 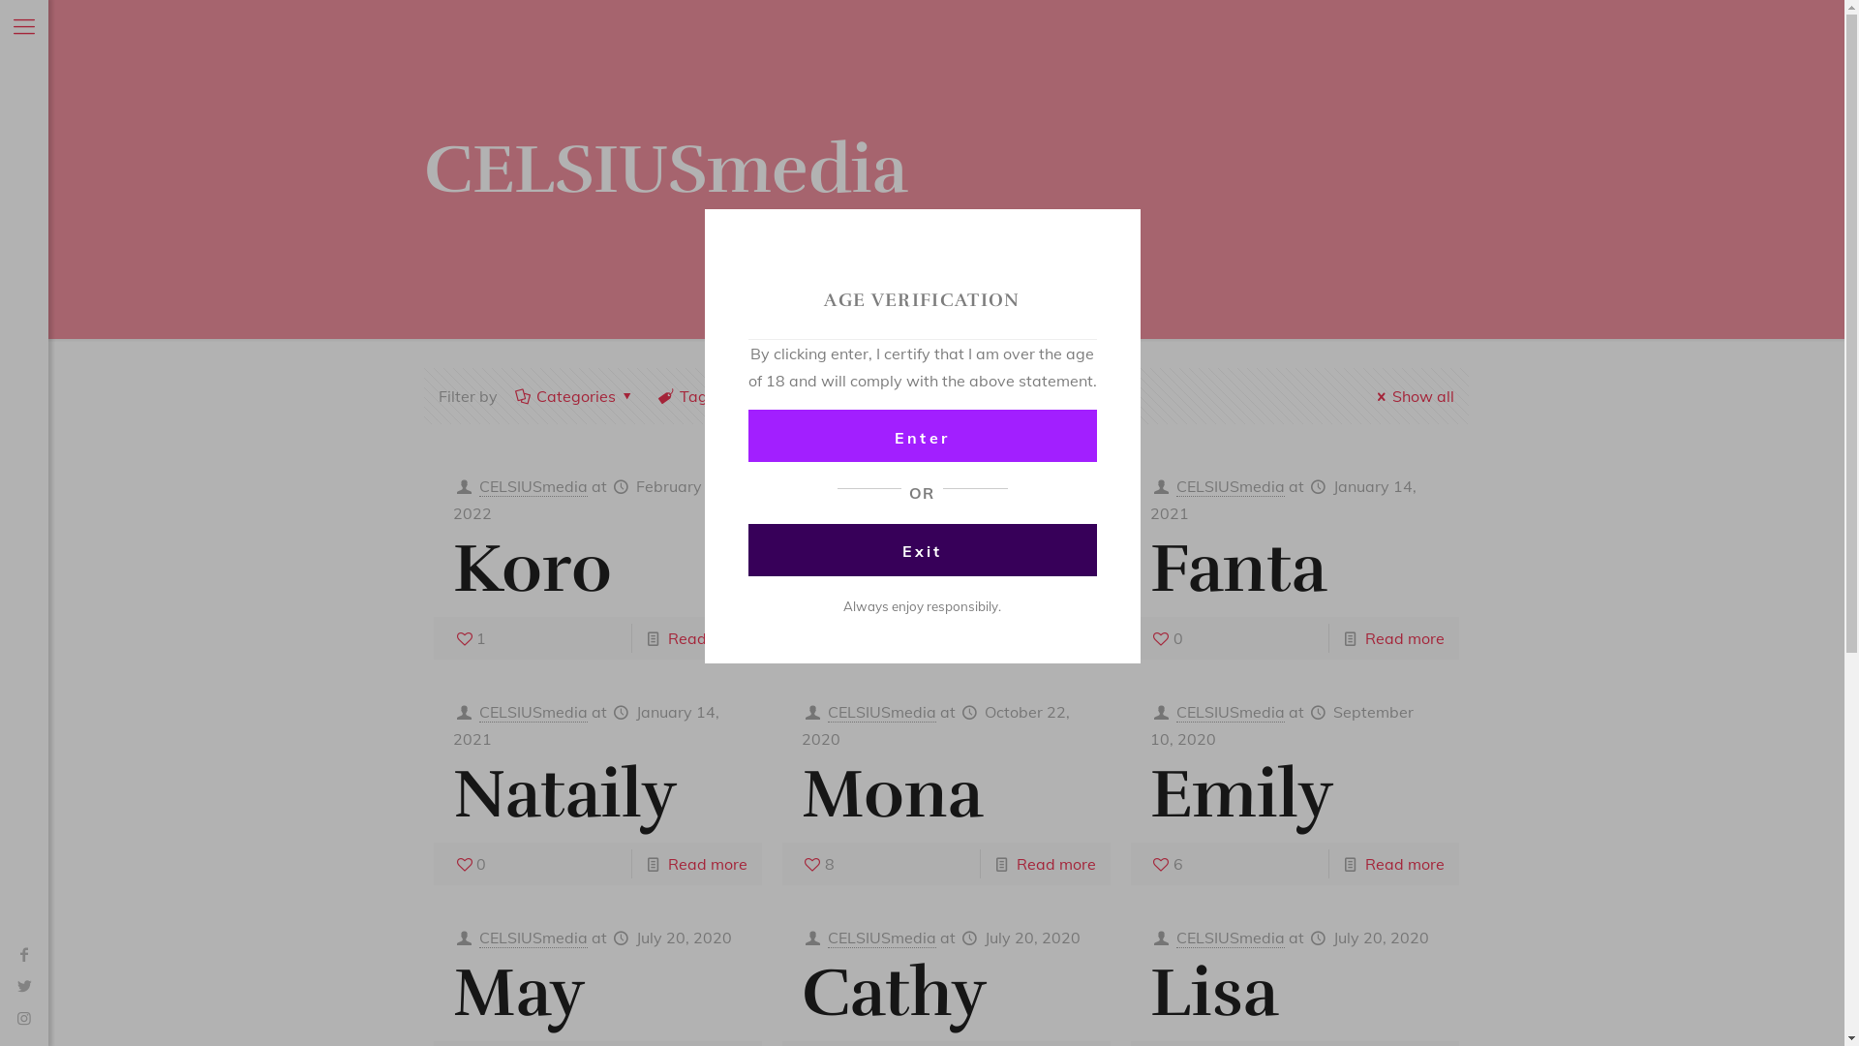 I want to click on Read more, so click(x=1056, y=864).